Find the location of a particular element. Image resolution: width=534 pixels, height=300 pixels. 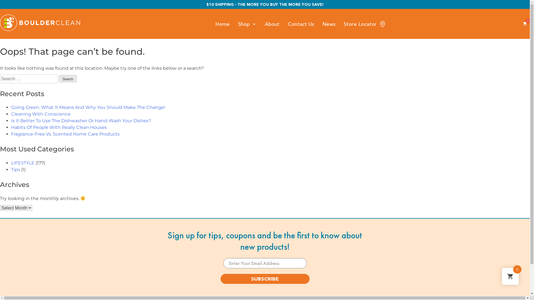

$10 SHIPPING - THE MORE YOU BUY THE MORE YOU SAVE! is located at coordinates (265, 4).